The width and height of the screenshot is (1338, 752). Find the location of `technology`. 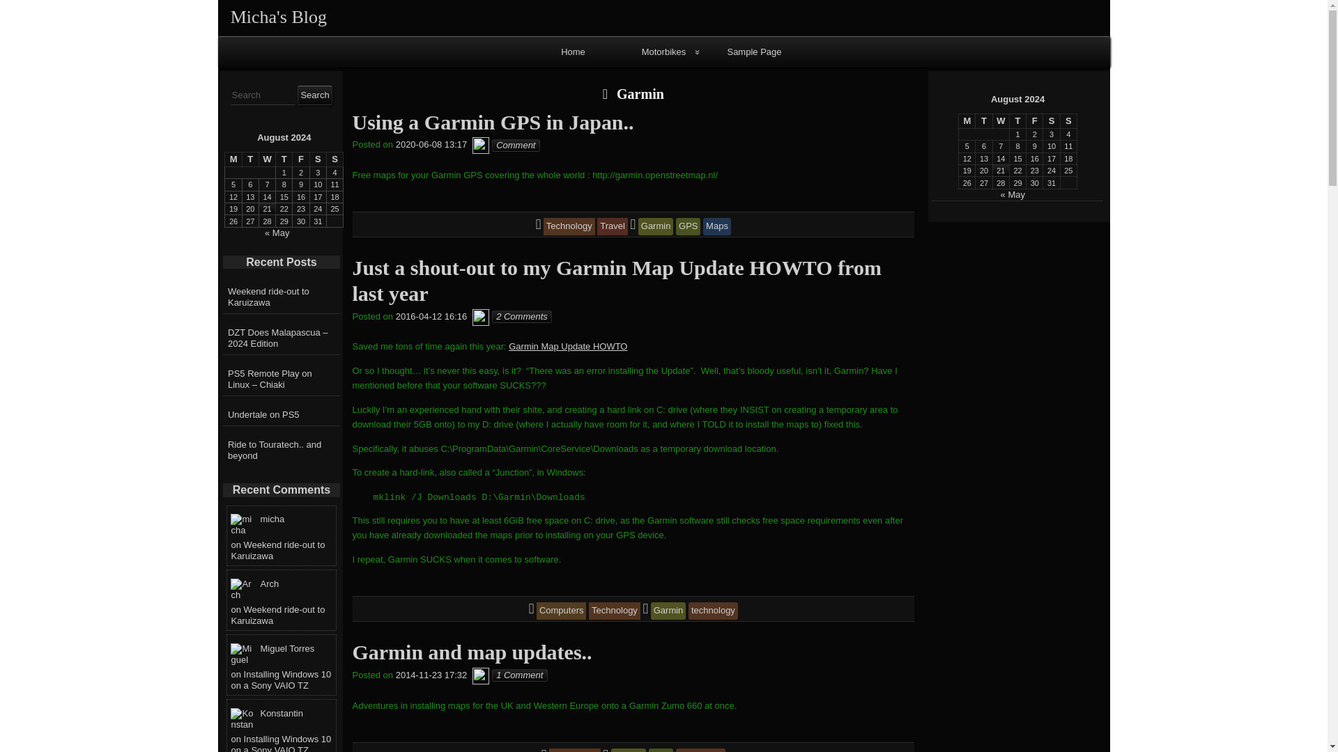

technology is located at coordinates (714, 610).